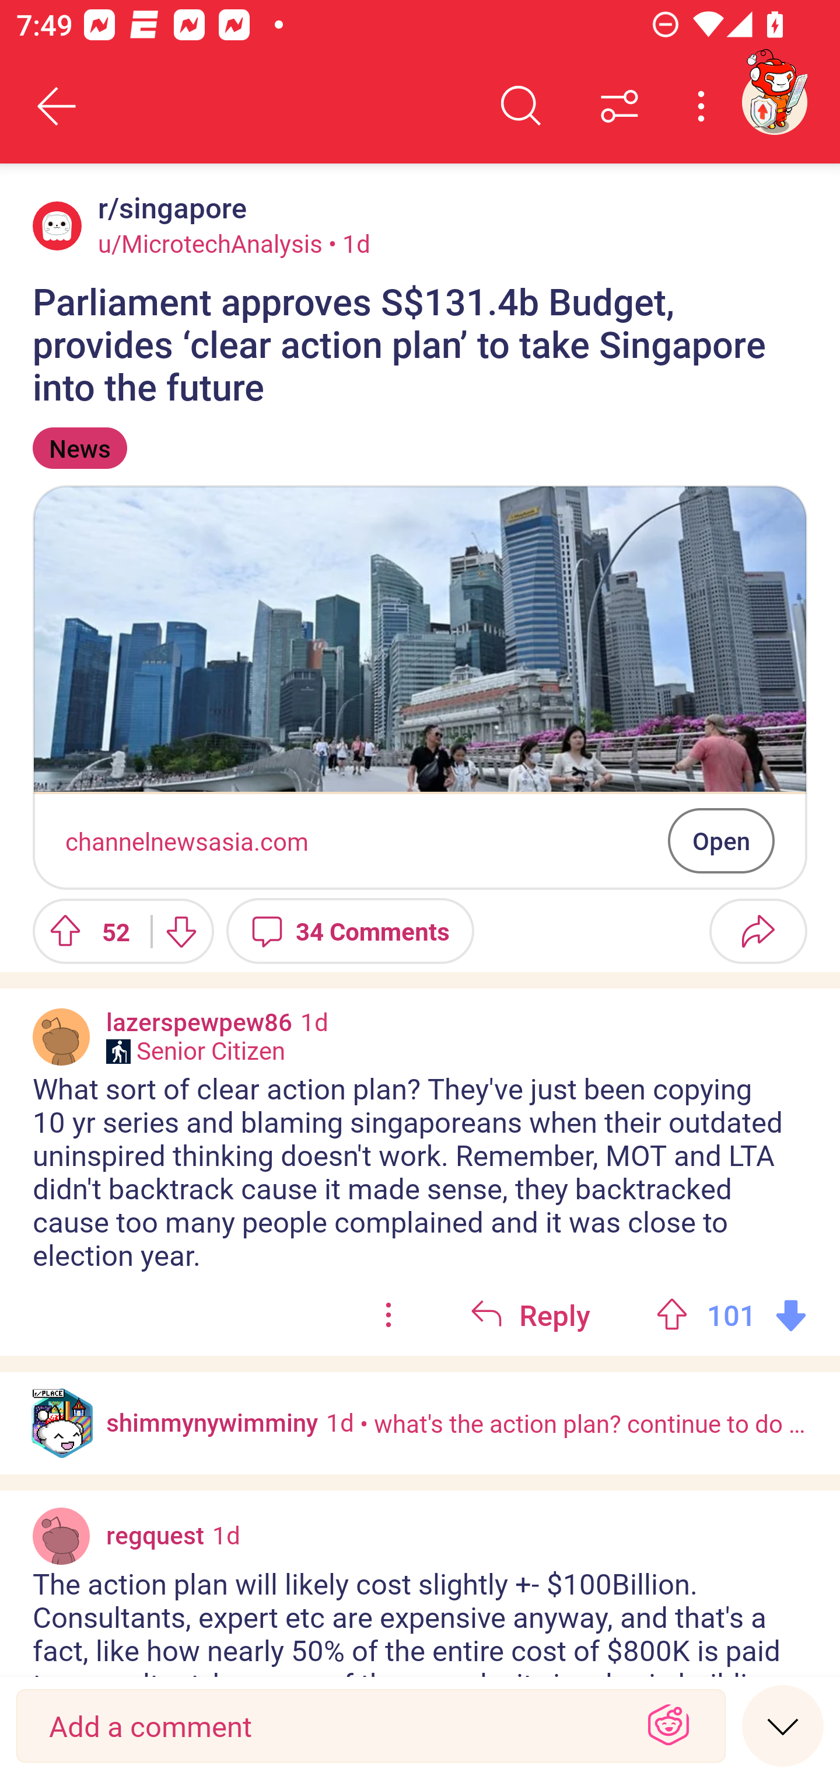 The image size is (840, 1775). Describe the element at coordinates (57, 106) in the screenshot. I see `Back` at that location.